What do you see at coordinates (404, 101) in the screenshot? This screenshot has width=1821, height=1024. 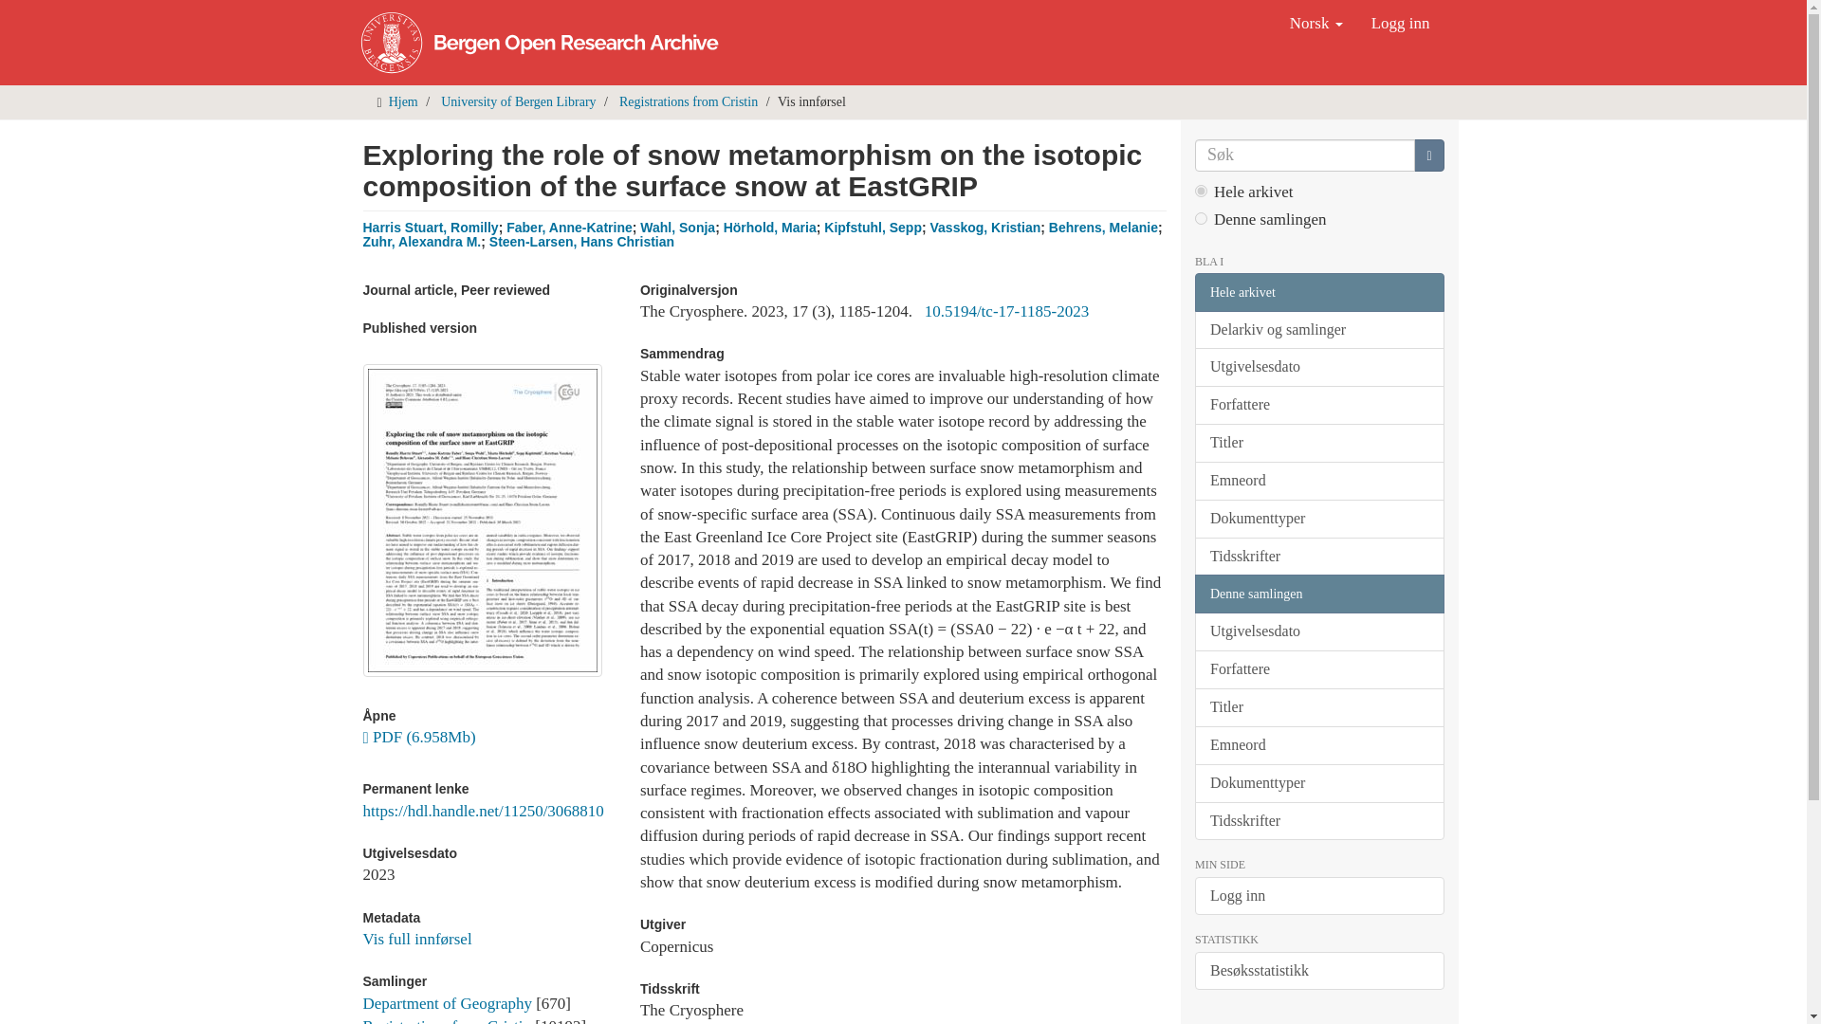 I see `Hjem` at bounding box center [404, 101].